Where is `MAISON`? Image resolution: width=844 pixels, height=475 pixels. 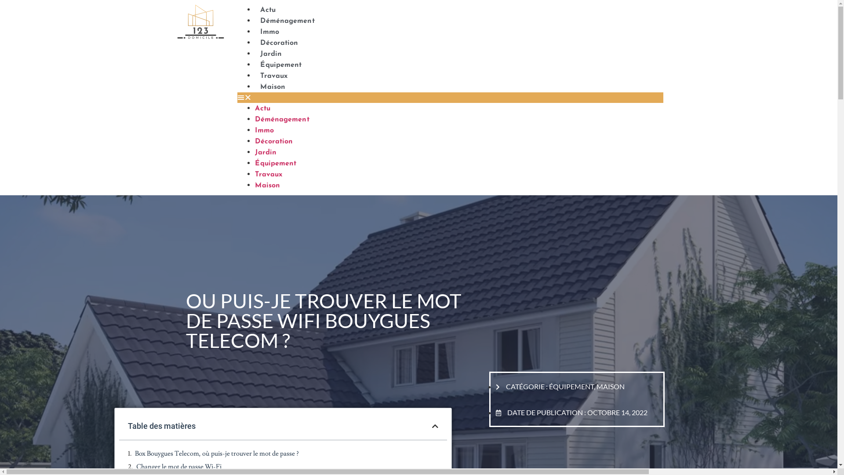 MAISON is located at coordinates (611, 386).